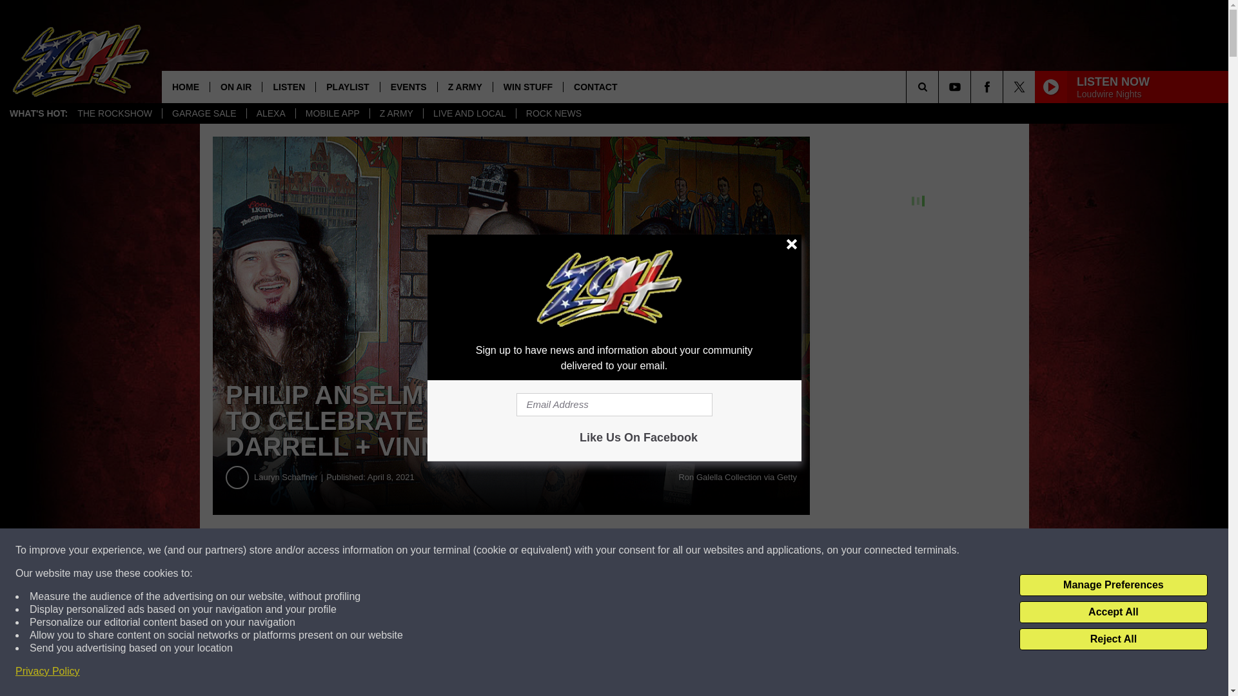  Describe the element at coordinates (469, 113) in the screenshot. I see `LIVE AND LOCAL` at that location.